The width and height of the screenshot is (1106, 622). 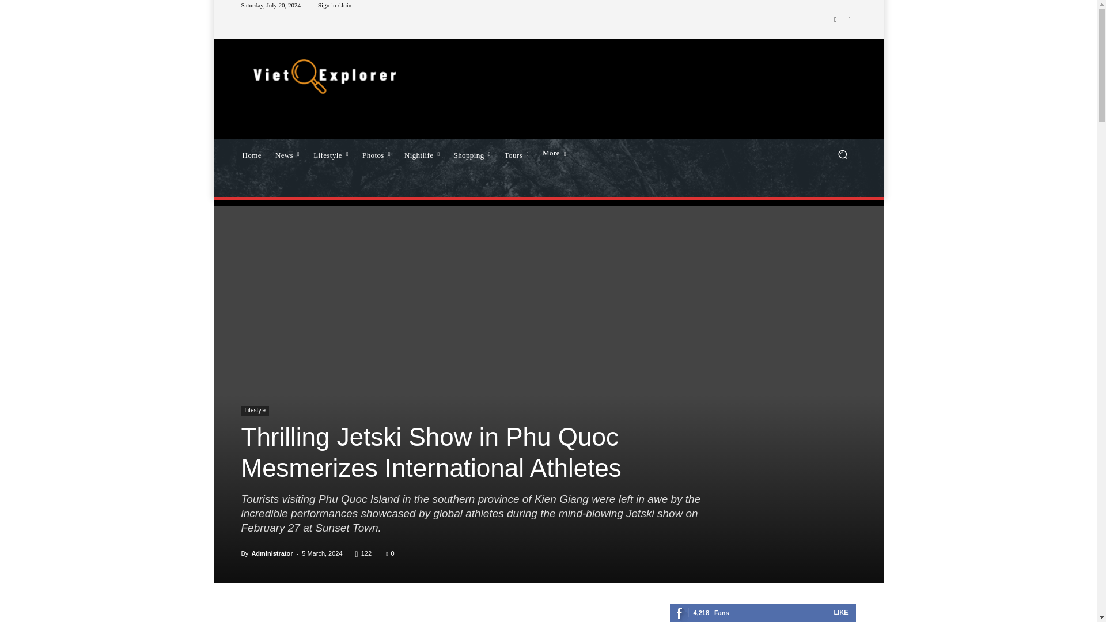 I want to click on Lifestyle, so click(x=331, y=154).